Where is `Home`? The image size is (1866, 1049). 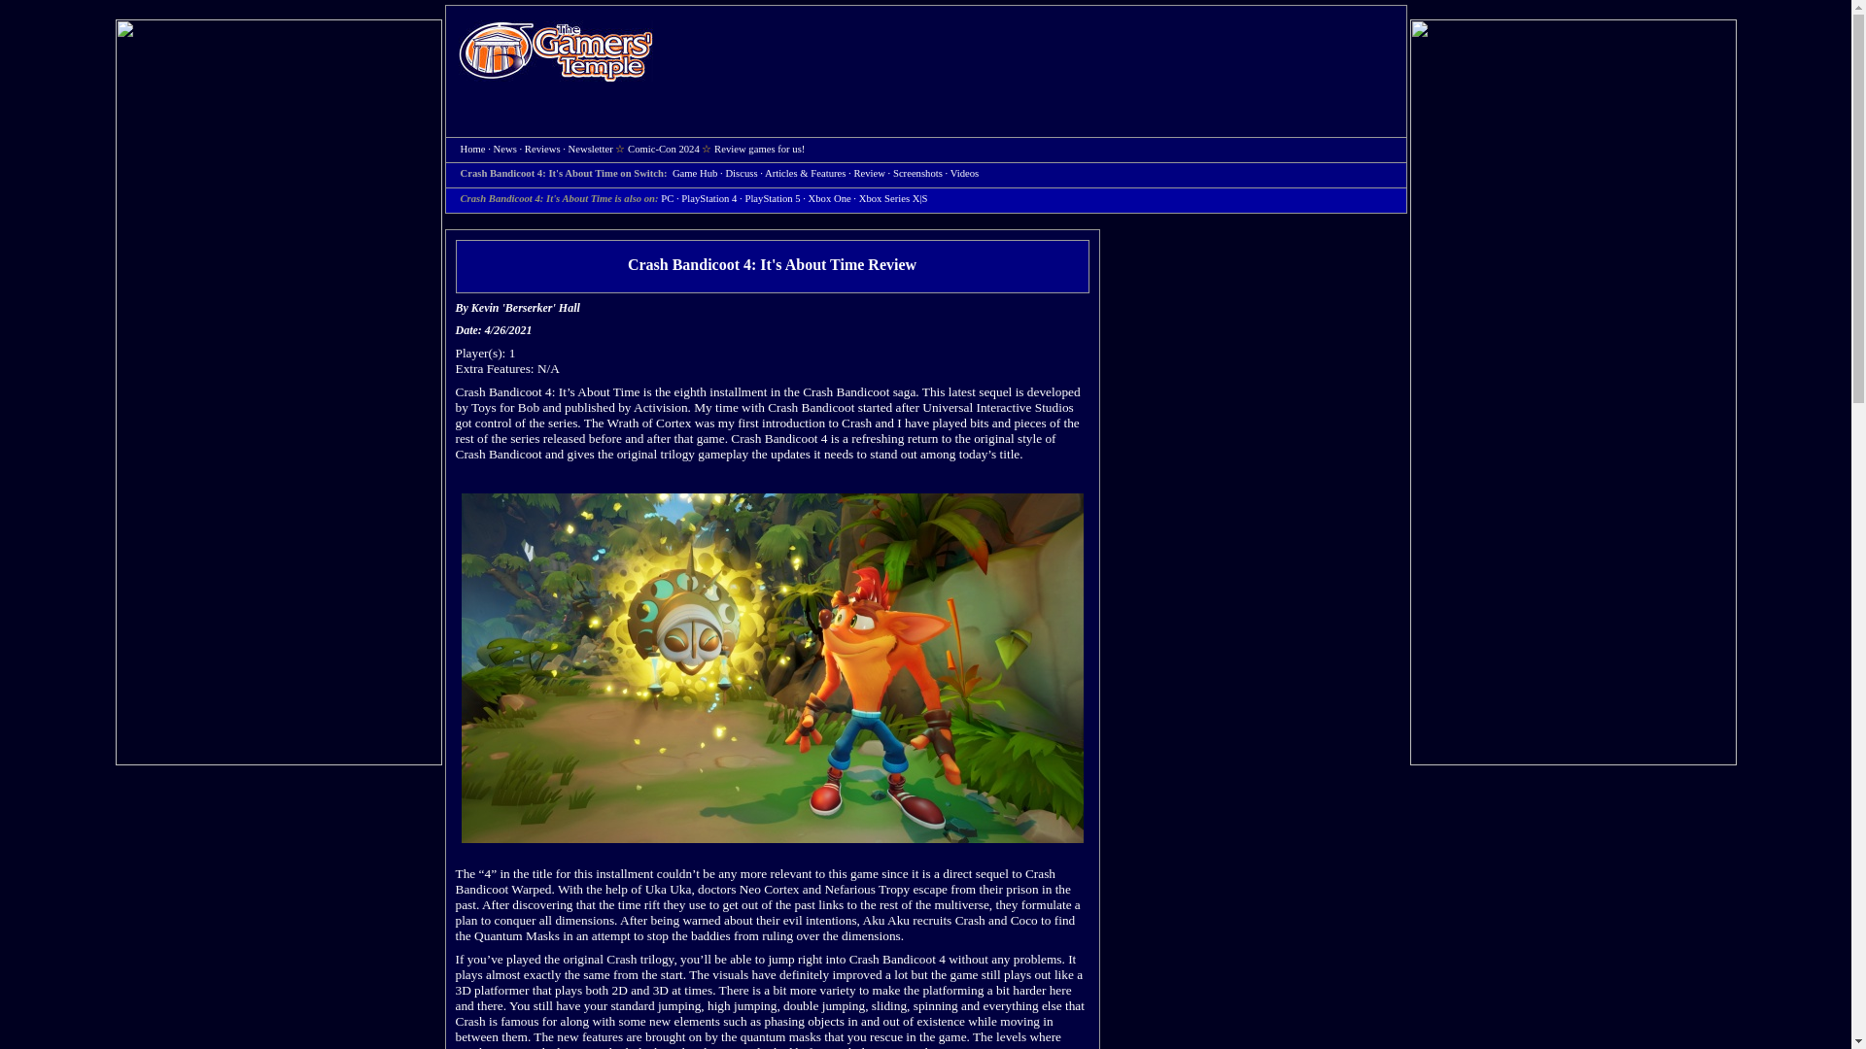 Home is located at coordinates (472, 148).